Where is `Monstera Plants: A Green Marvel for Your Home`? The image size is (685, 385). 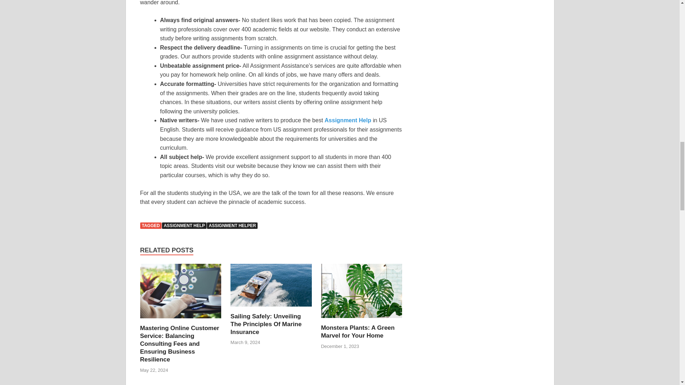 Monstera Plants: A Green Marvel for Your Home is located at coordinates (362, 293).